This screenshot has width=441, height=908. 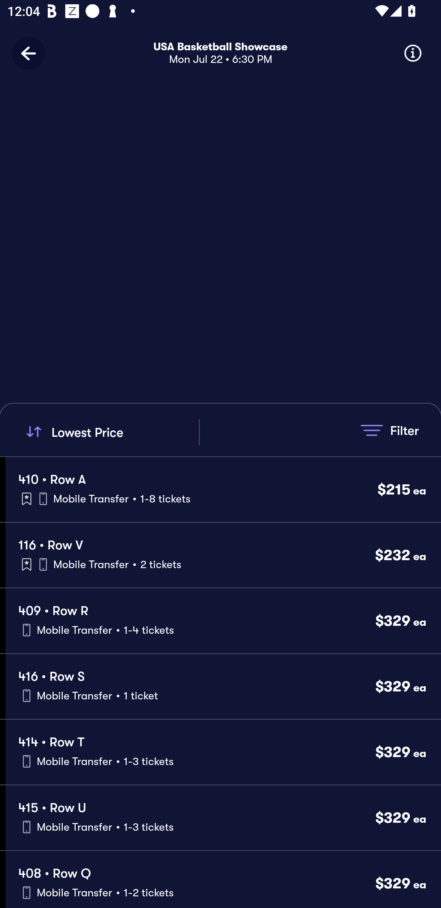 I want to click on 408 • Row Q Mobile Transfer • 1-2 tickets $329 ea, so click(x=223, y=879).